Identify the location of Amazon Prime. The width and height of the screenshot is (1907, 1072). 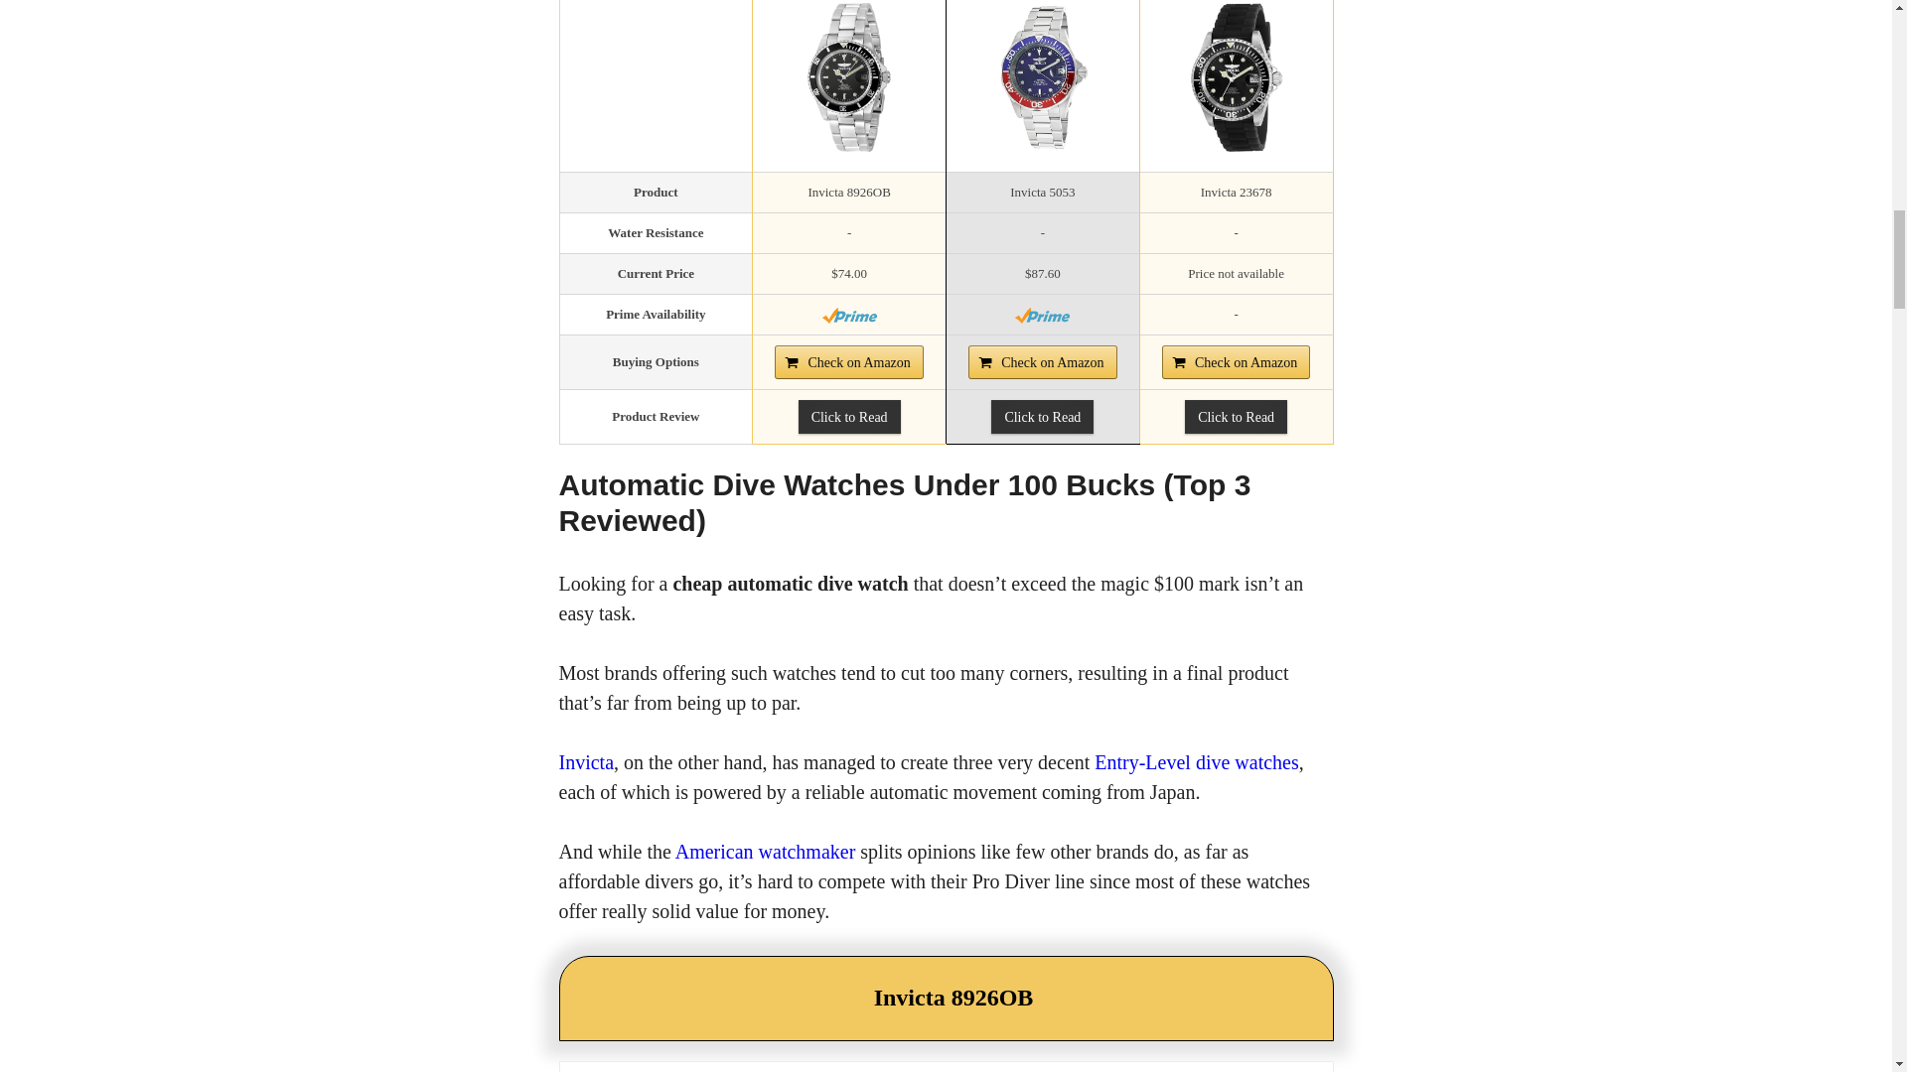
(1042, 316).